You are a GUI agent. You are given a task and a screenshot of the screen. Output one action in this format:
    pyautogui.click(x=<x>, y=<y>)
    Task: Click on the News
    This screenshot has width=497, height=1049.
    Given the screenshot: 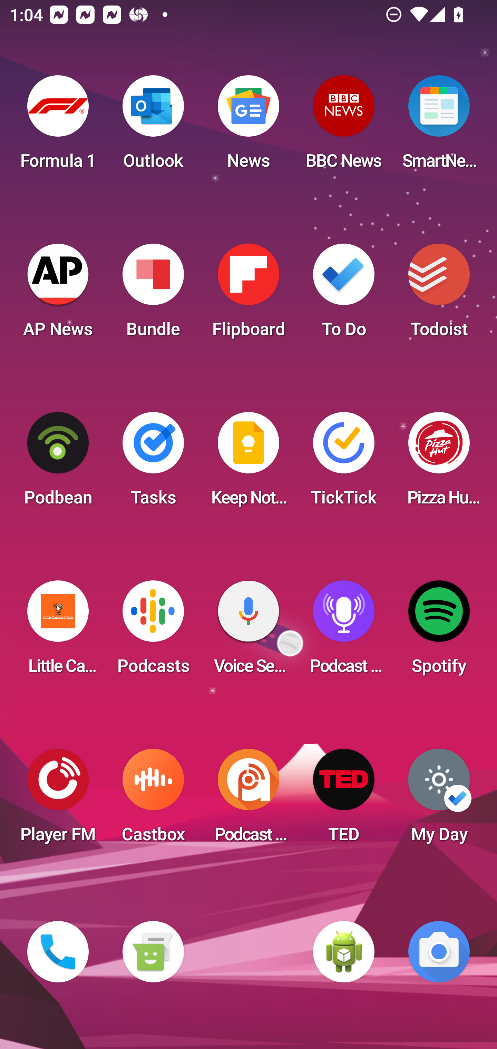 What is the action you would take?
    pyautogui.click(x=248, y=126)
    